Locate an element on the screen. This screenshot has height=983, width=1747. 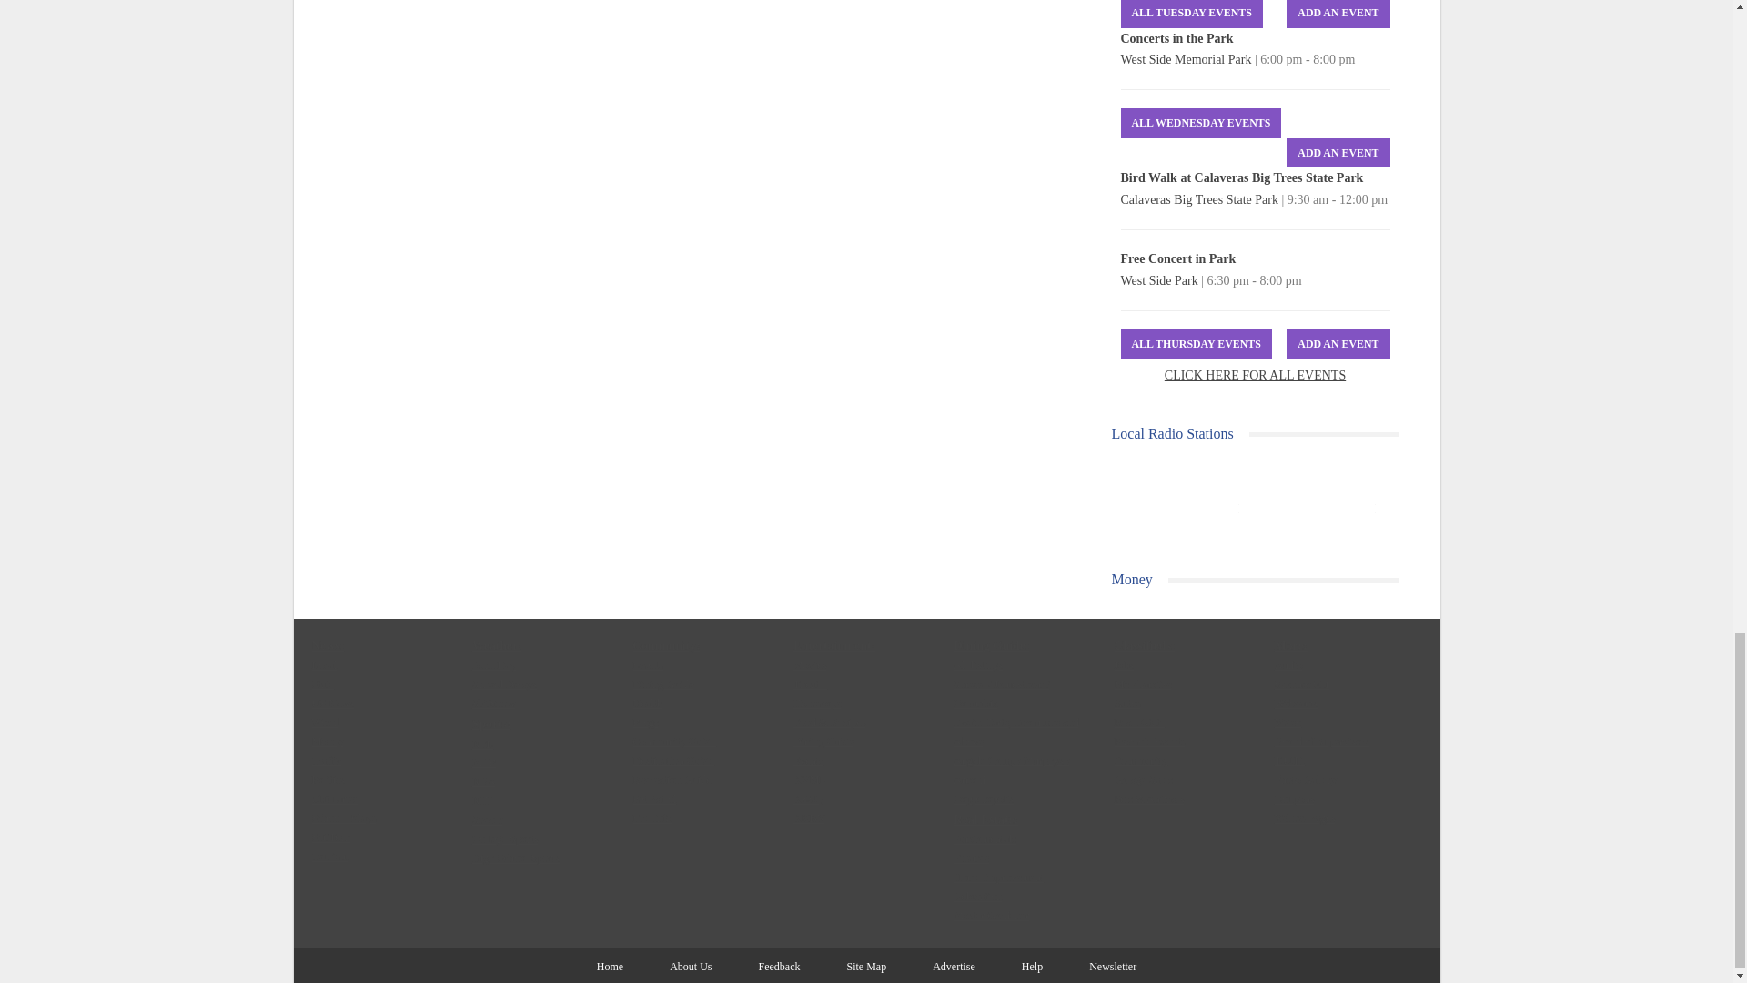
Add An Event is located at coordinates (1338, 344).